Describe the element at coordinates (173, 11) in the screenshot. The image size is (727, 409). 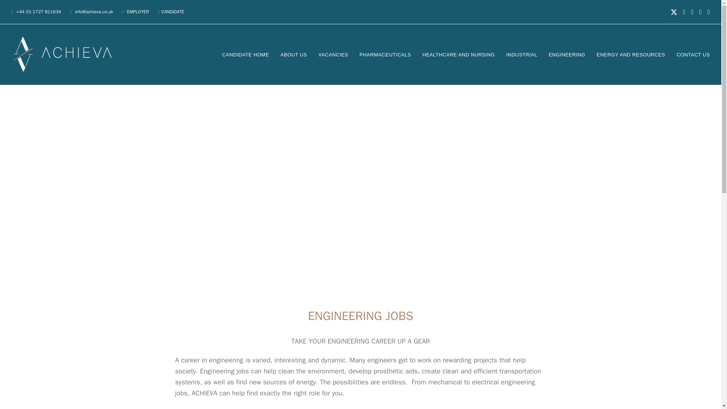
I see `CANDIDATE` at that location.